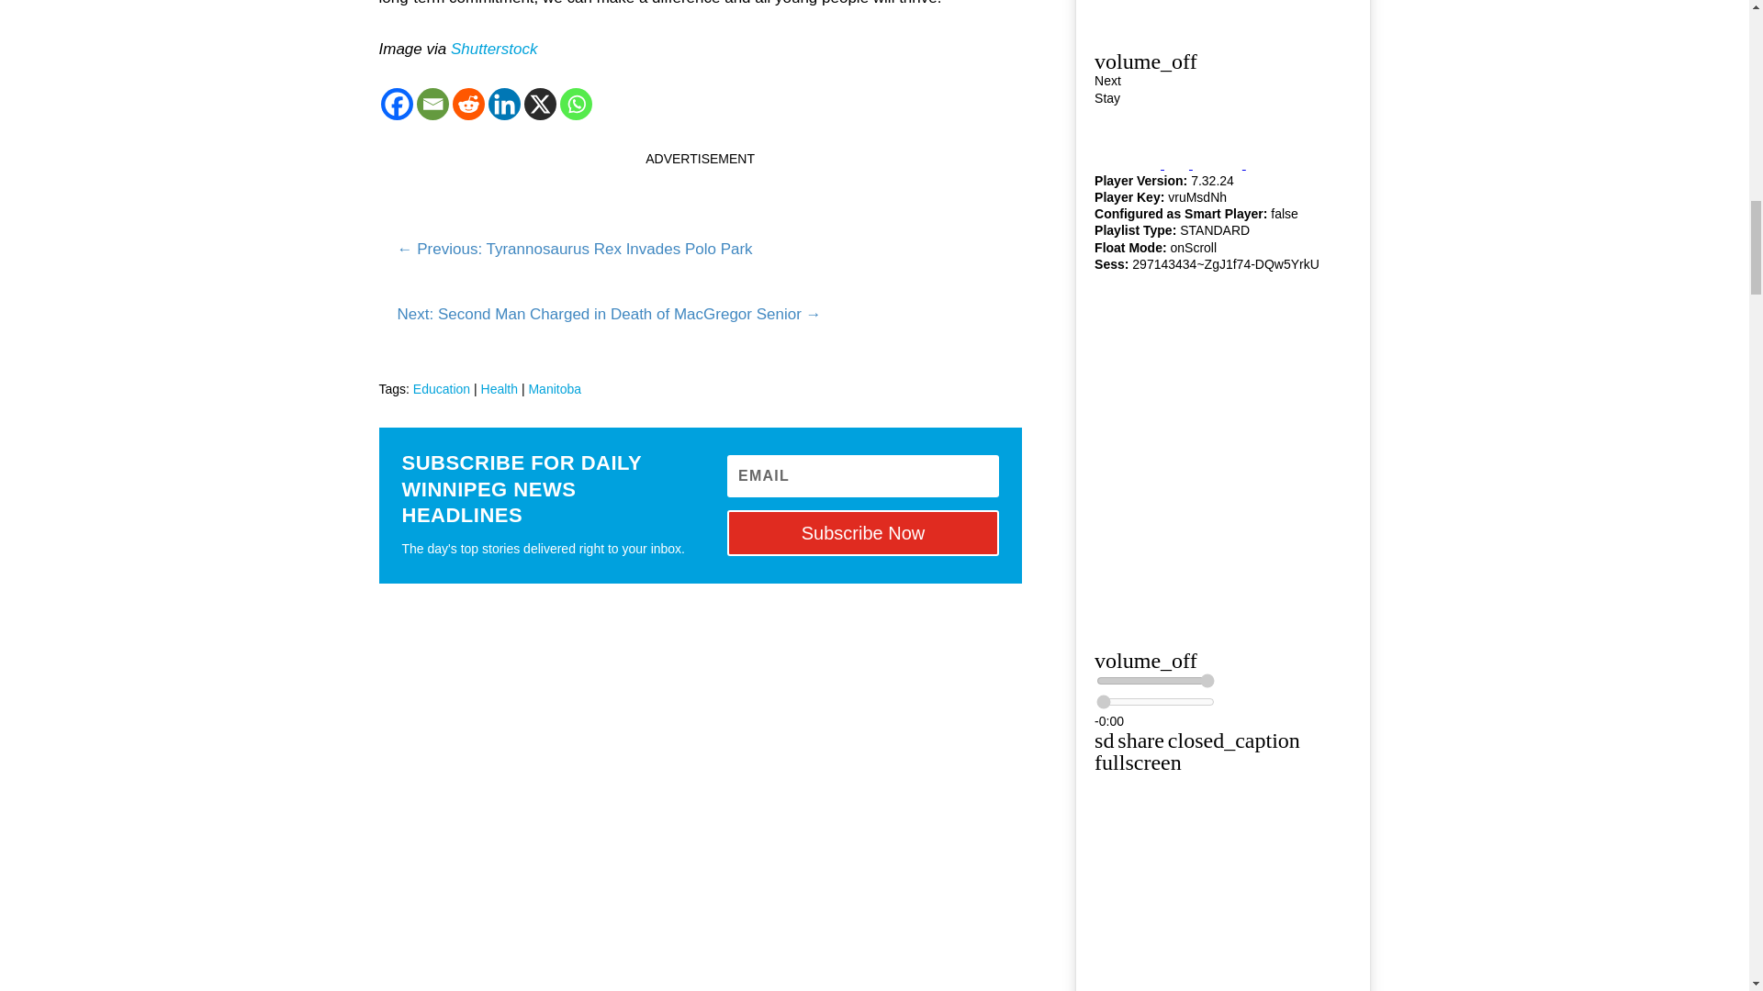 The height and width of the screenshot is (991, 1763). Describe the element at coordinates (577, 104) in the screenshot. I see `Whatsapp` at that location.